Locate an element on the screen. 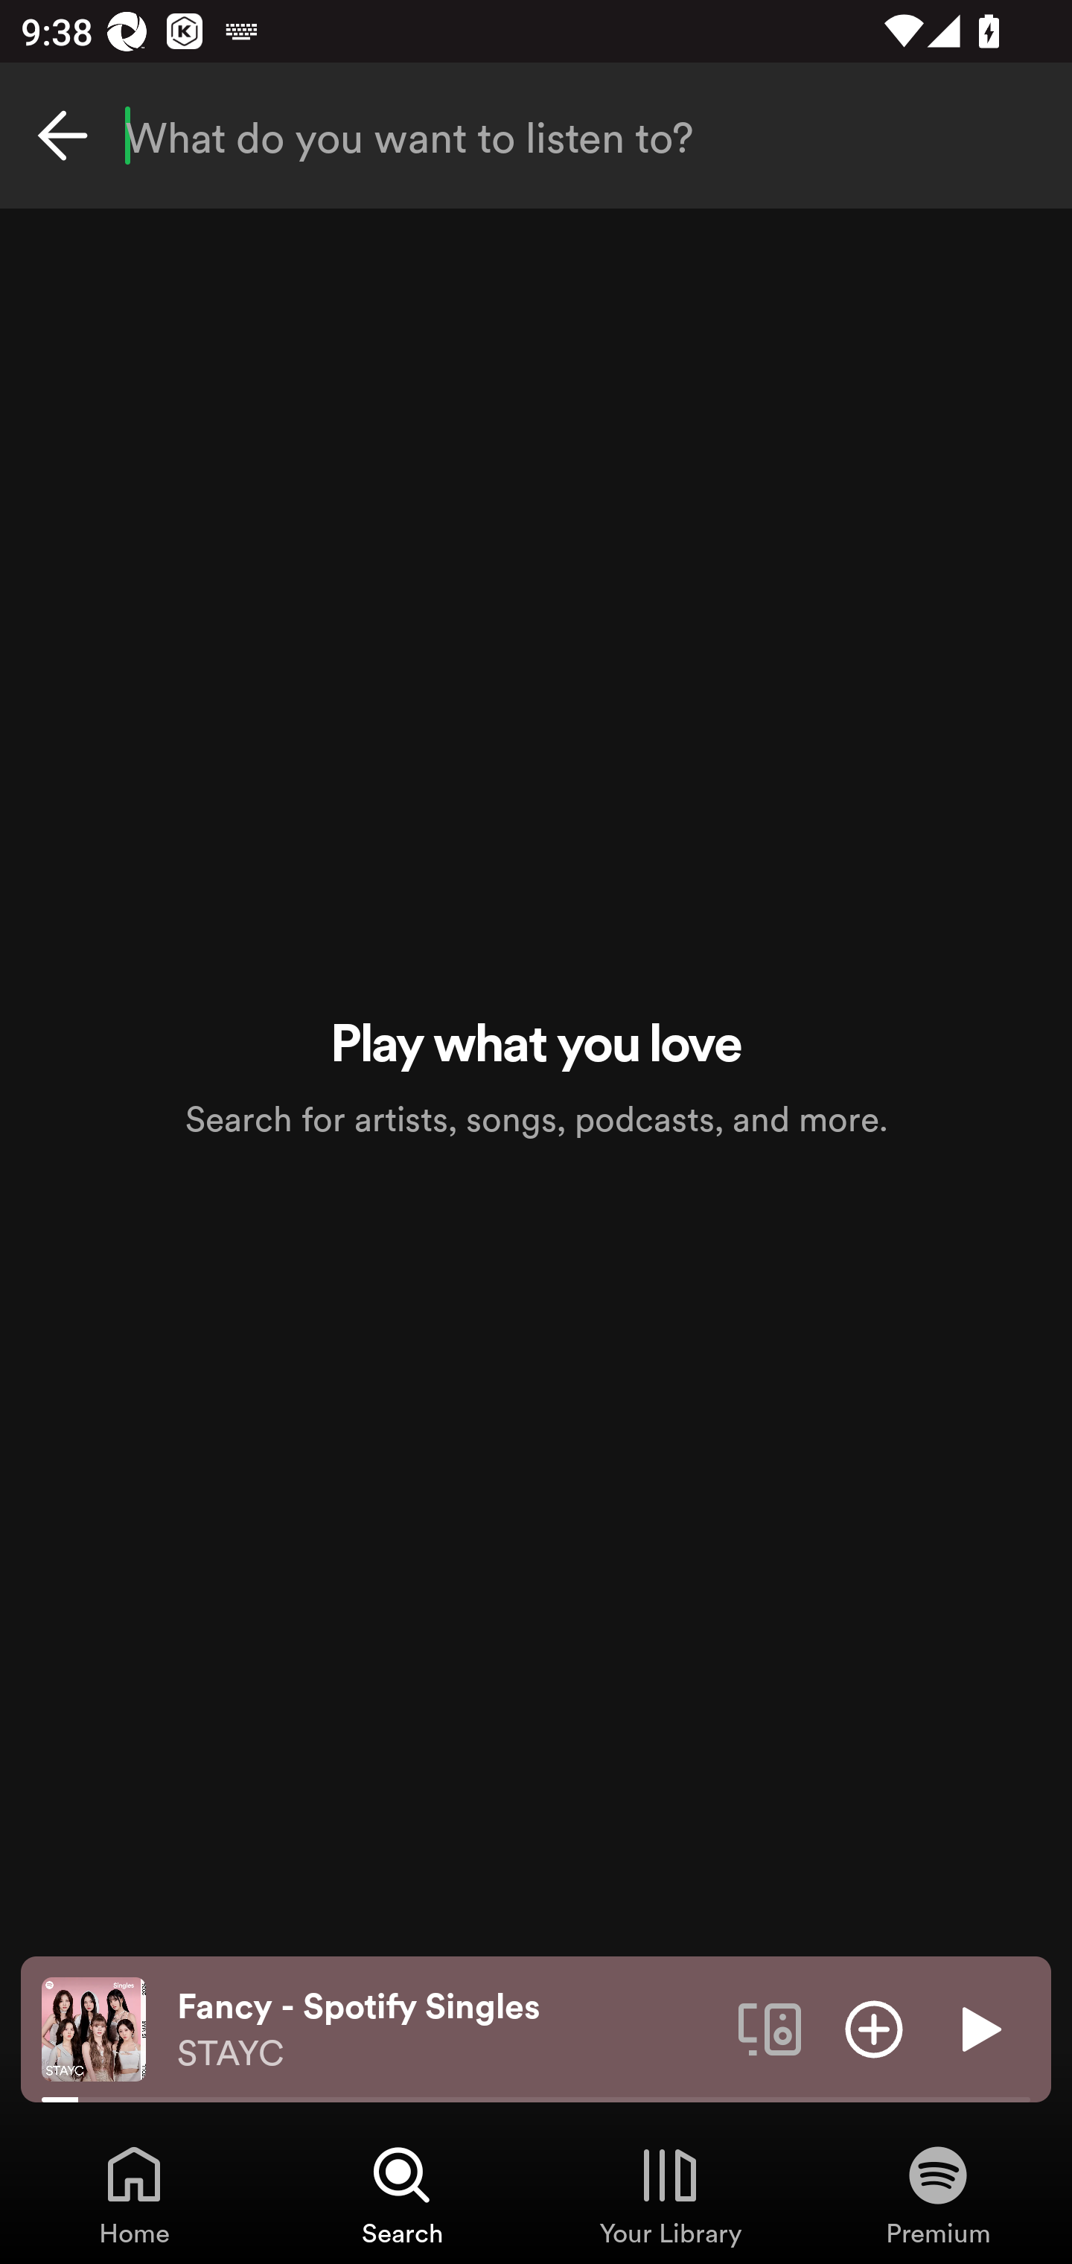  Your Library, Tab 3 of 4 Your Library Your Library is located at coordinates (670, 2194).